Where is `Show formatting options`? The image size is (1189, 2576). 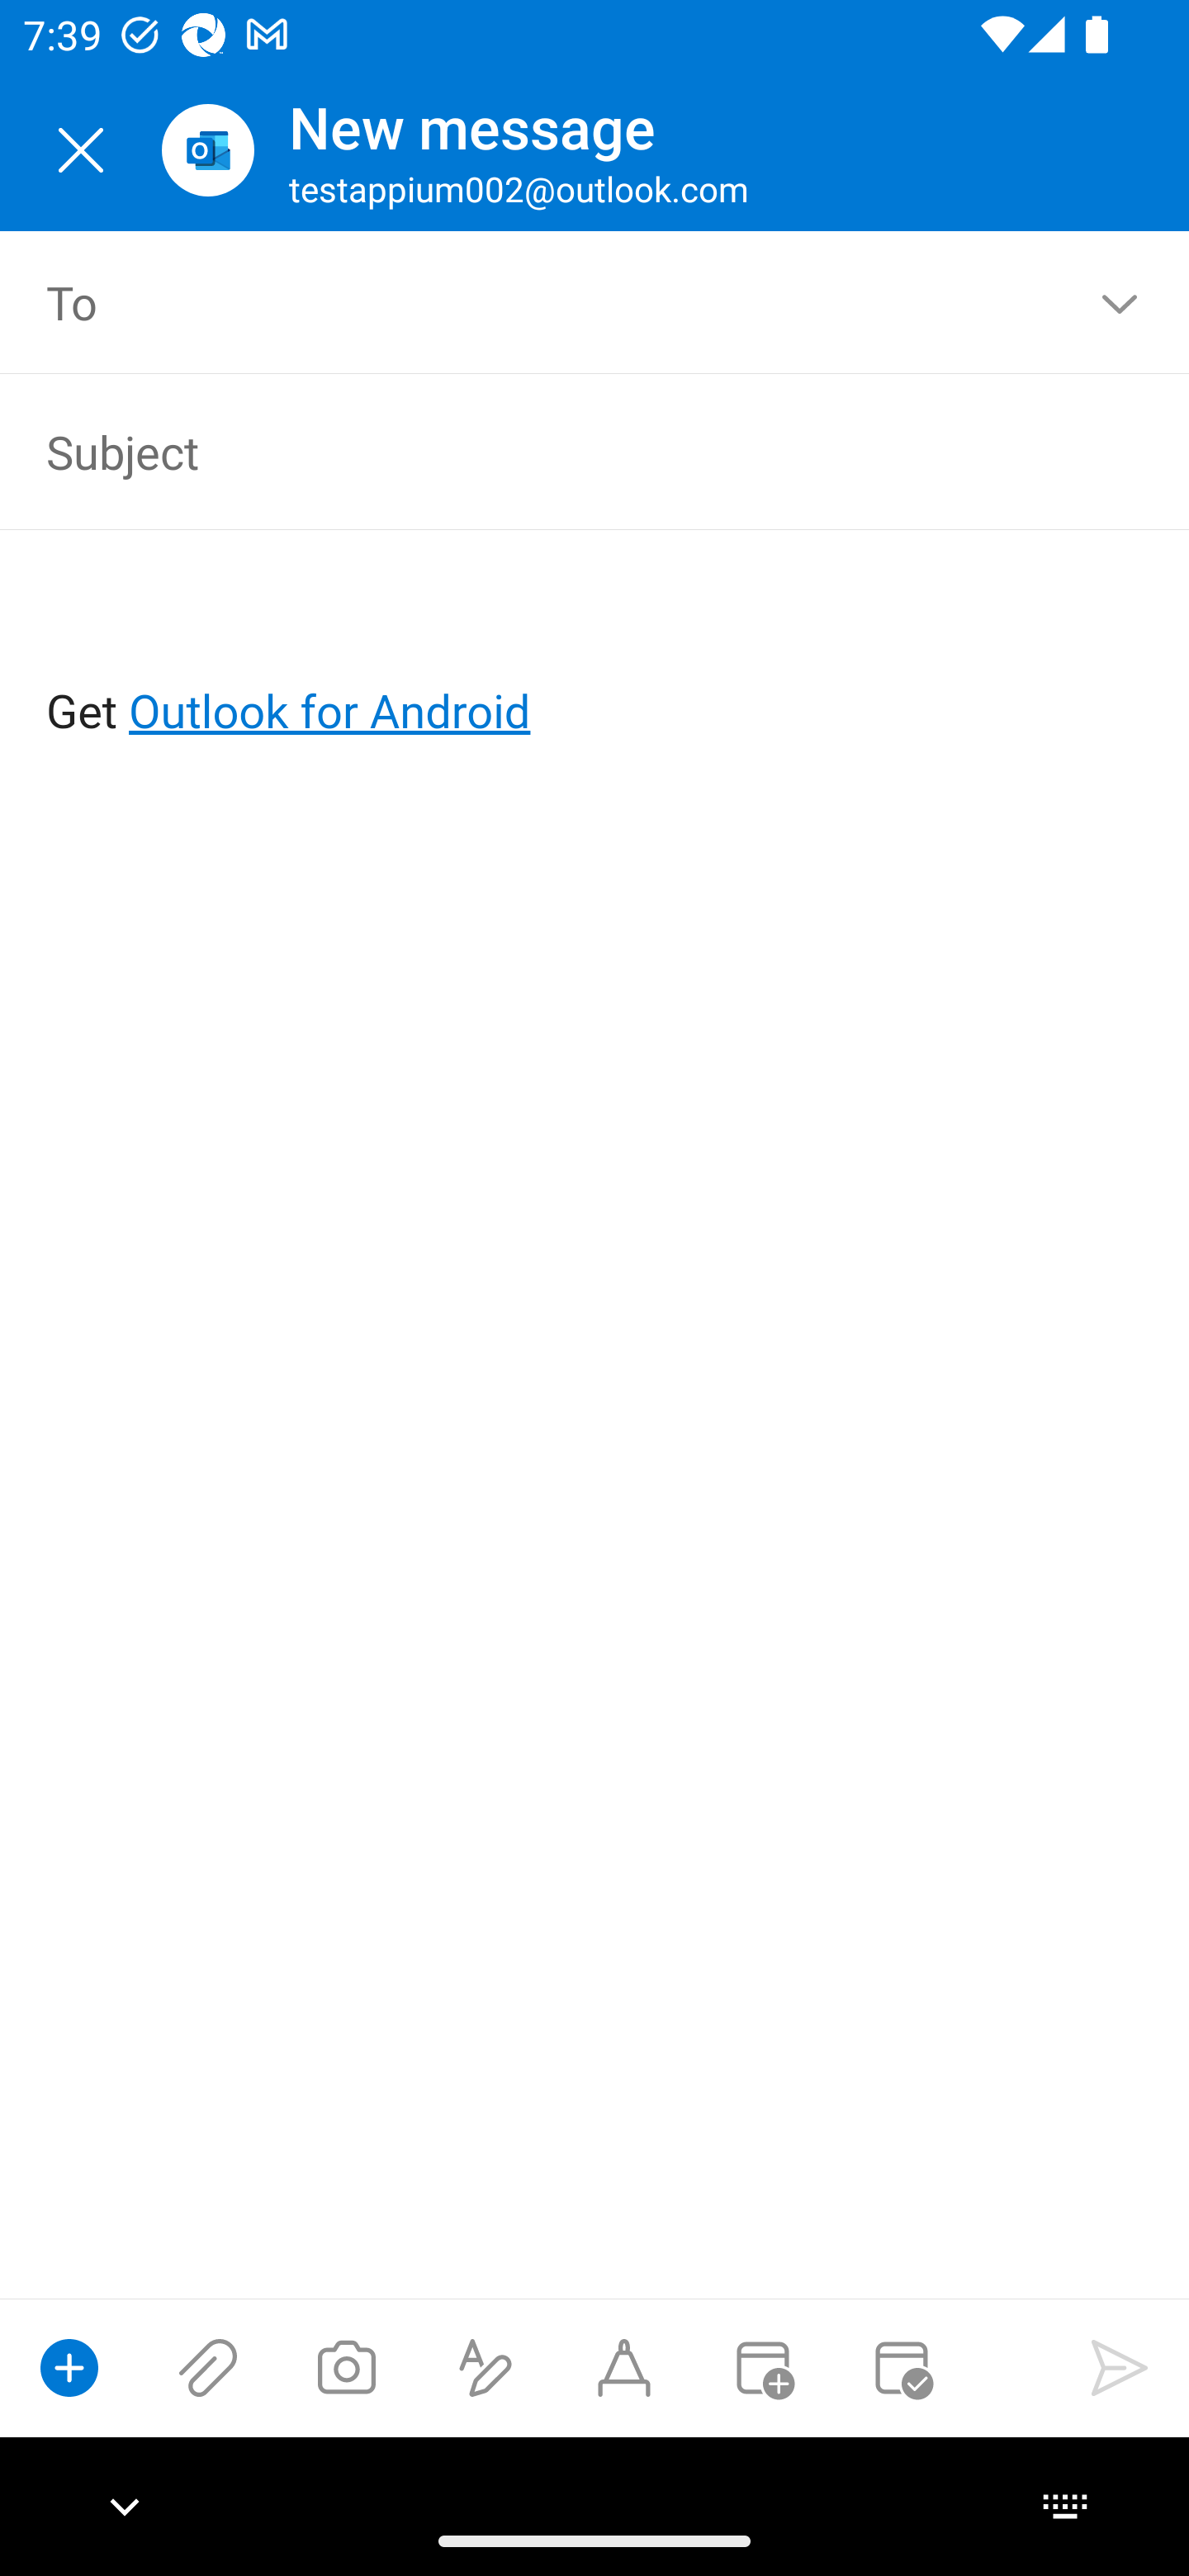
Show formatting options is located at coordinates (486, 2367).